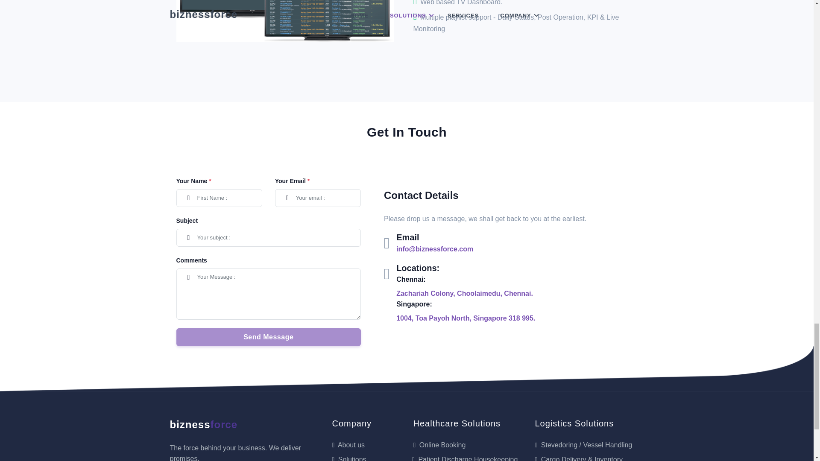 The height and width of the screenshot is (461, 820). What do you see at coordinates (348, 445) in the screenshot?
I see `About us` at bounding box center [348, 445].